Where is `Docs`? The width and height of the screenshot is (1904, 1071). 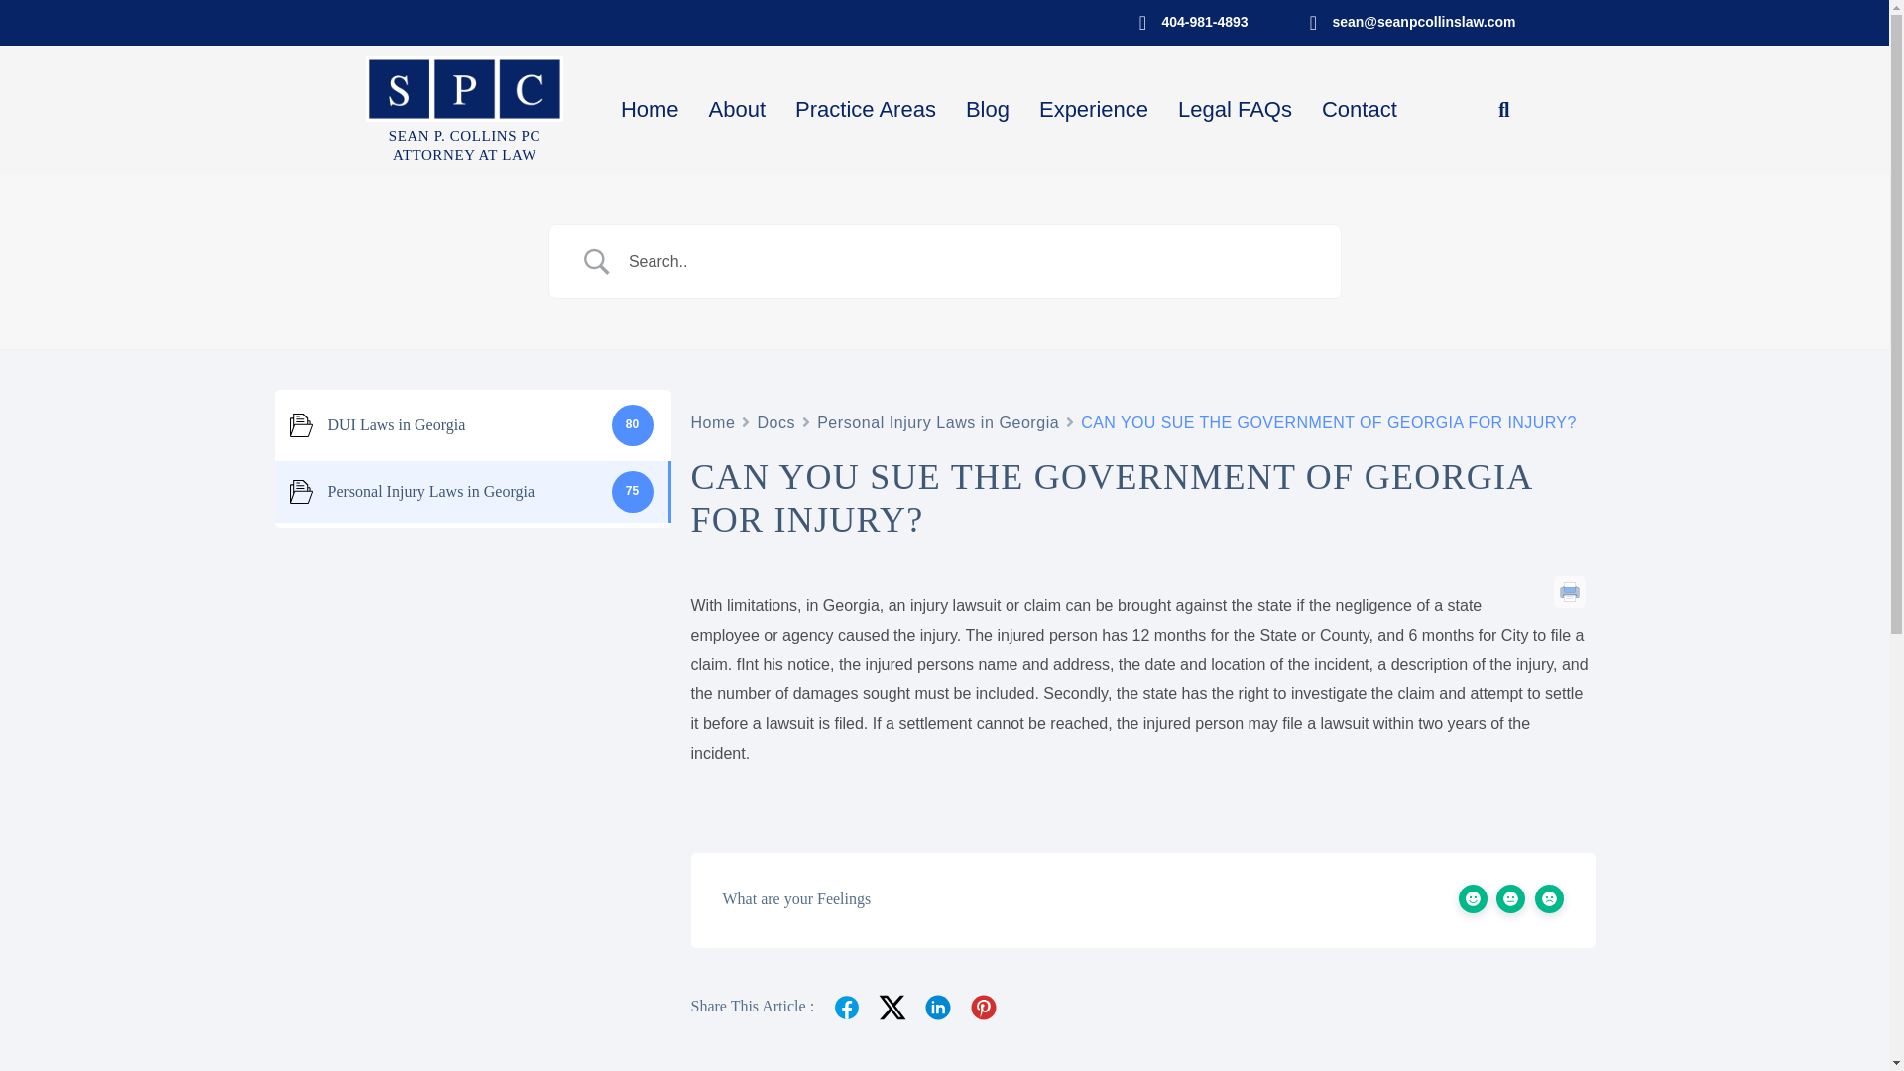 Docs is located at coordinates (775, 422).